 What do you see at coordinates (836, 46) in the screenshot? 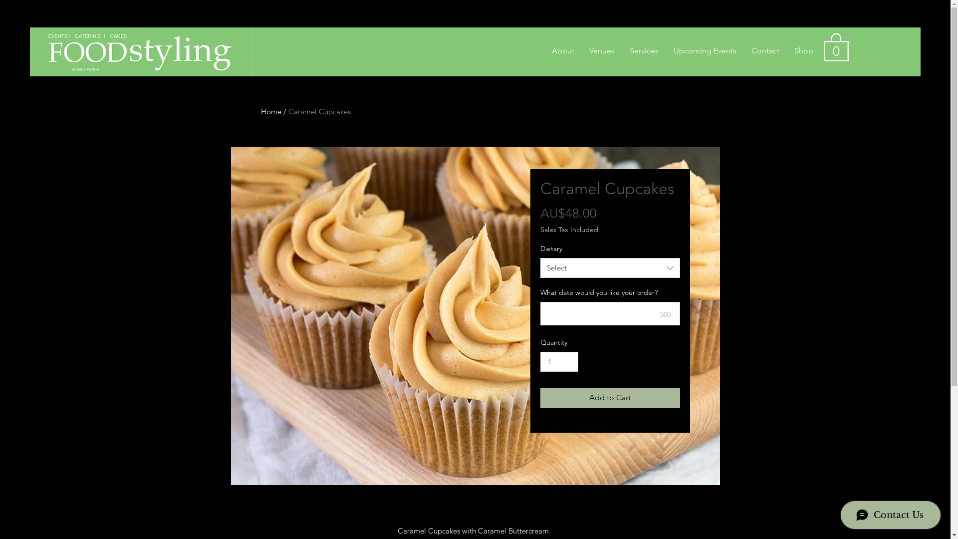
I see `0` at bounding box center [836, 46].